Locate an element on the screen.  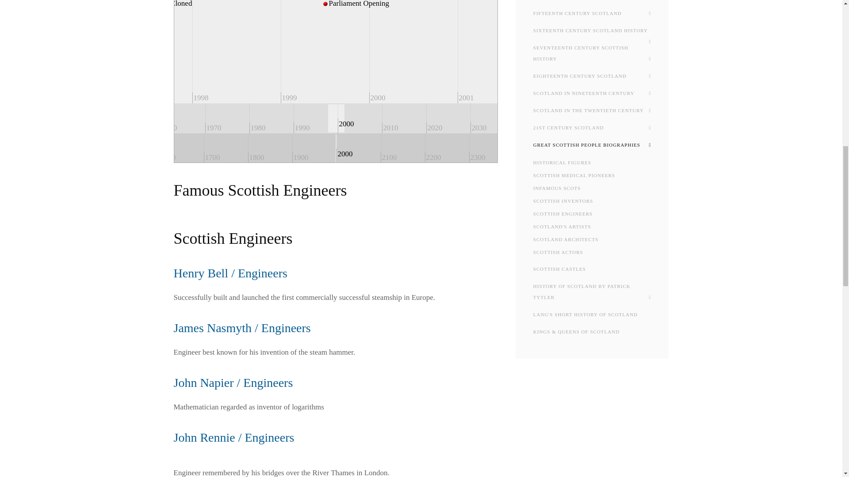
James Nasmyth is located at coordinates (241, 328).